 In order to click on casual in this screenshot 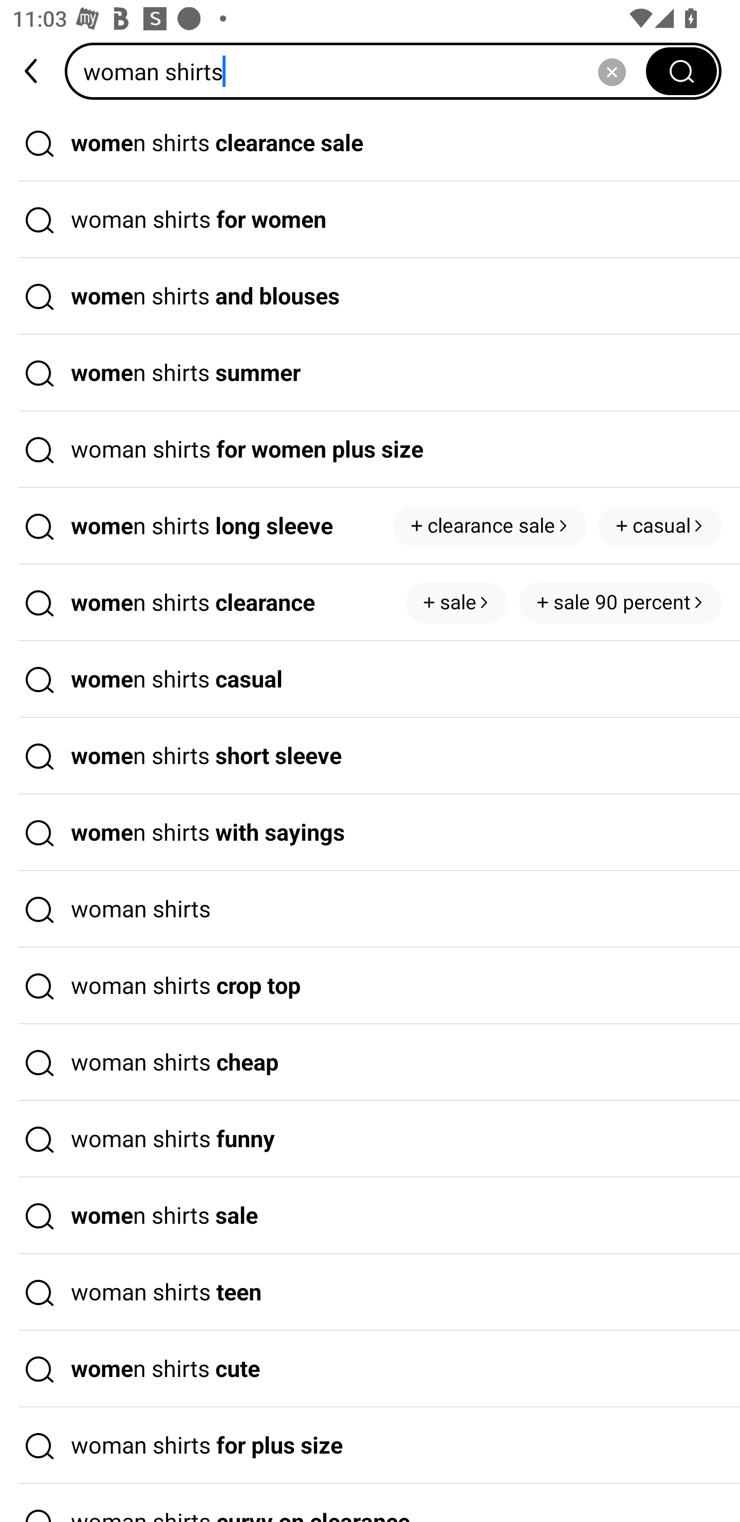, I will do `click(660, 526)`.